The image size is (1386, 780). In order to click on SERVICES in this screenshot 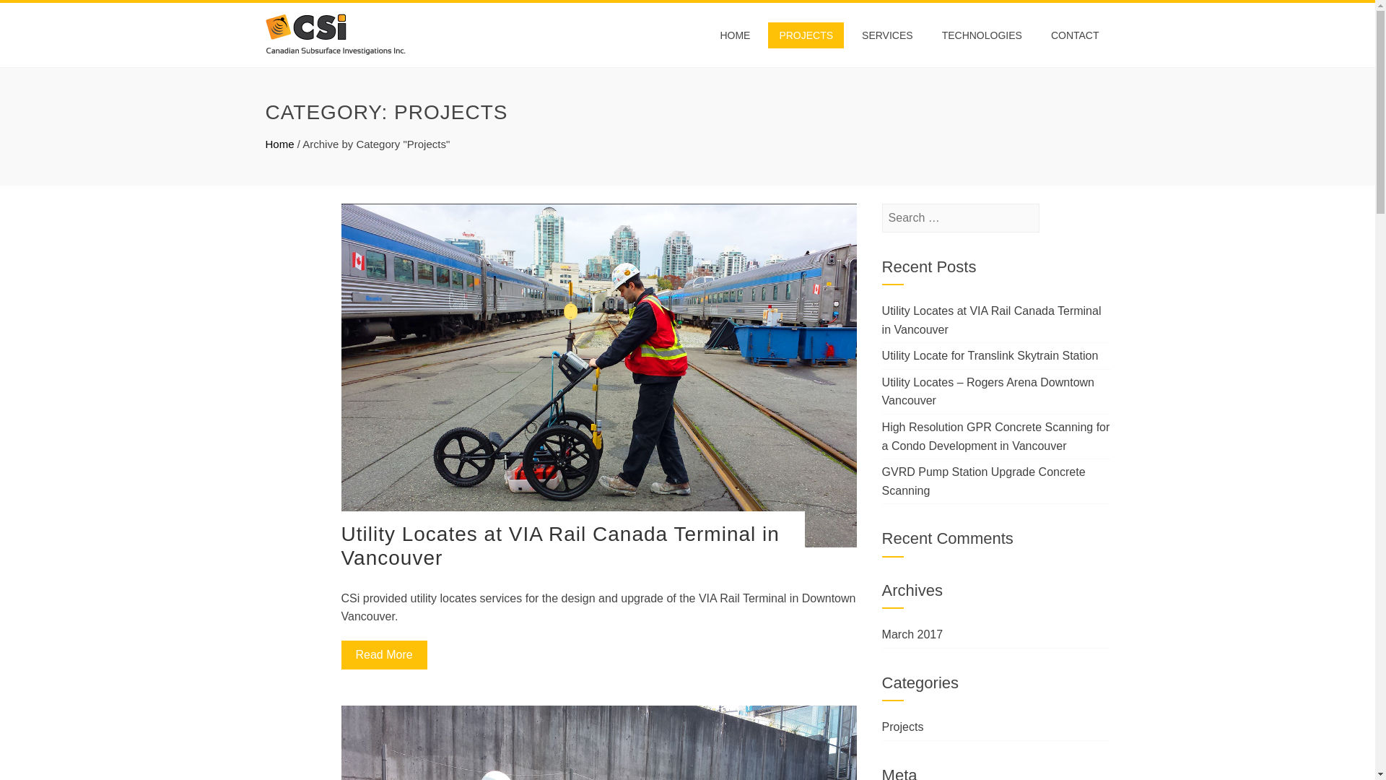, I will do `click(881, 35)`.